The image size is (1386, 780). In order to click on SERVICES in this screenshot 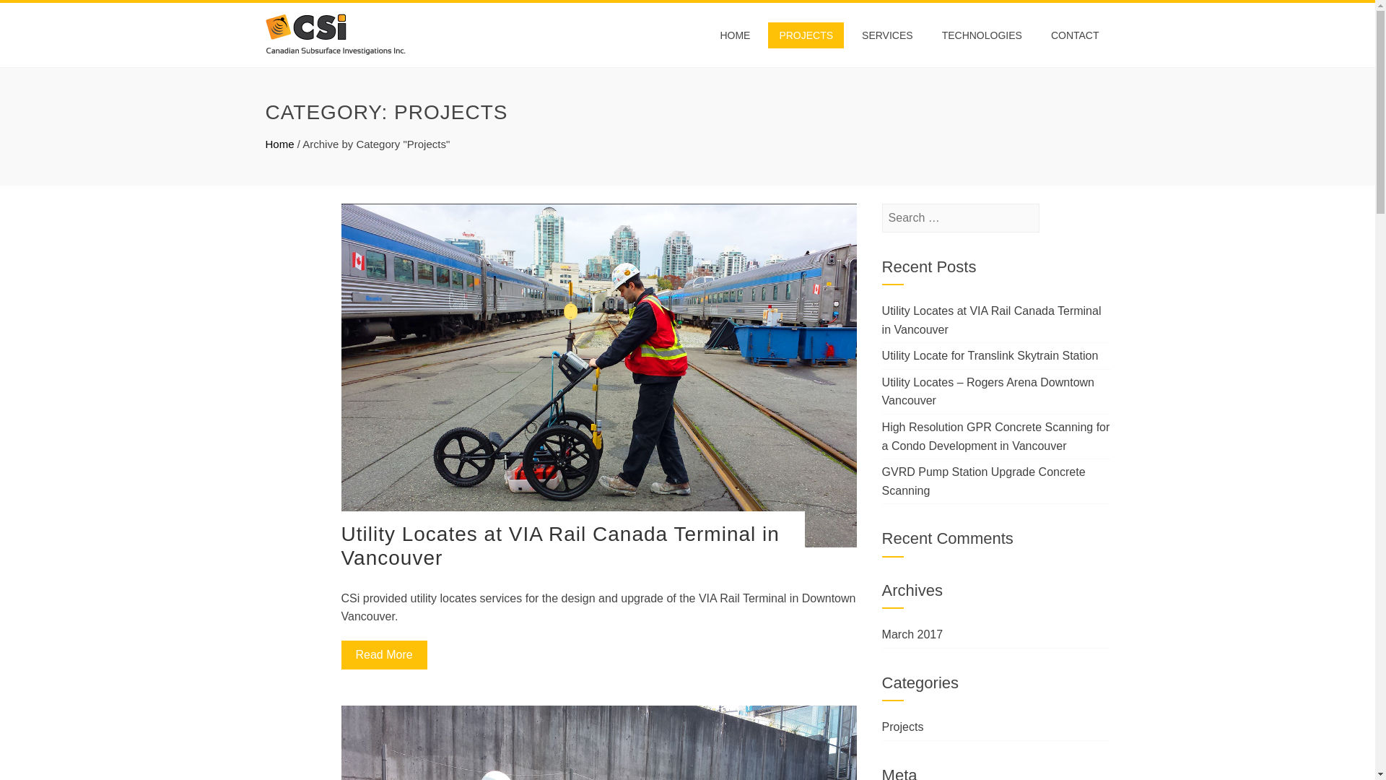, I will do `click(881, 35)`.